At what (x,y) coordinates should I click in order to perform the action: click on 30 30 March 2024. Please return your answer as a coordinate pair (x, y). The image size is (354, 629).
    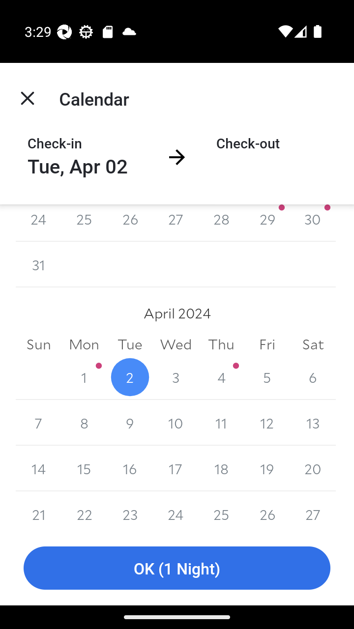
    Looking at the image, I should click on (313, 223).